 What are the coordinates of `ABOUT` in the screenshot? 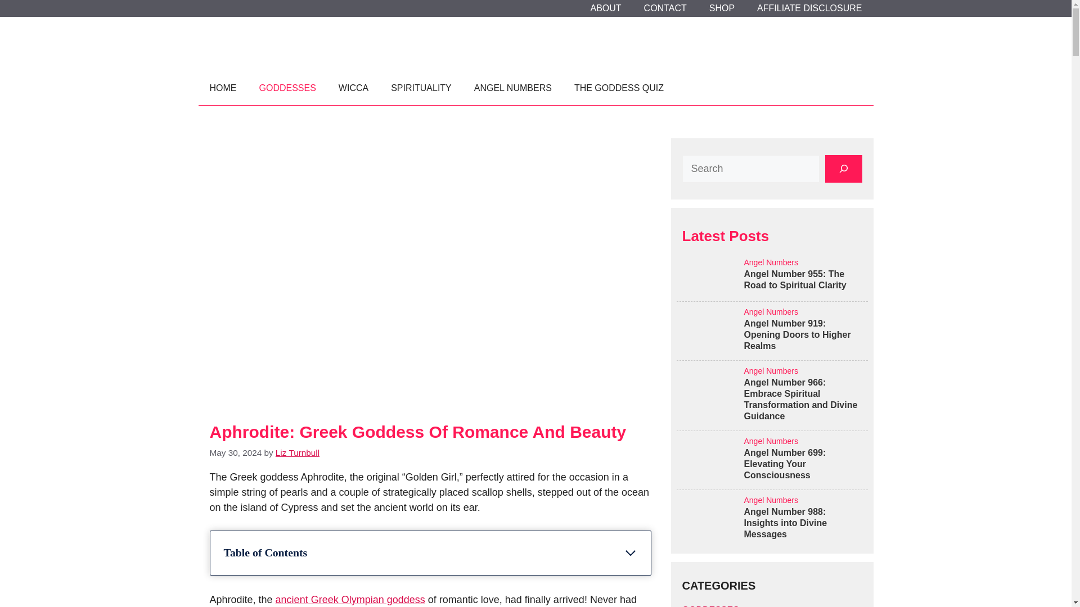 It's located at (605, 8).